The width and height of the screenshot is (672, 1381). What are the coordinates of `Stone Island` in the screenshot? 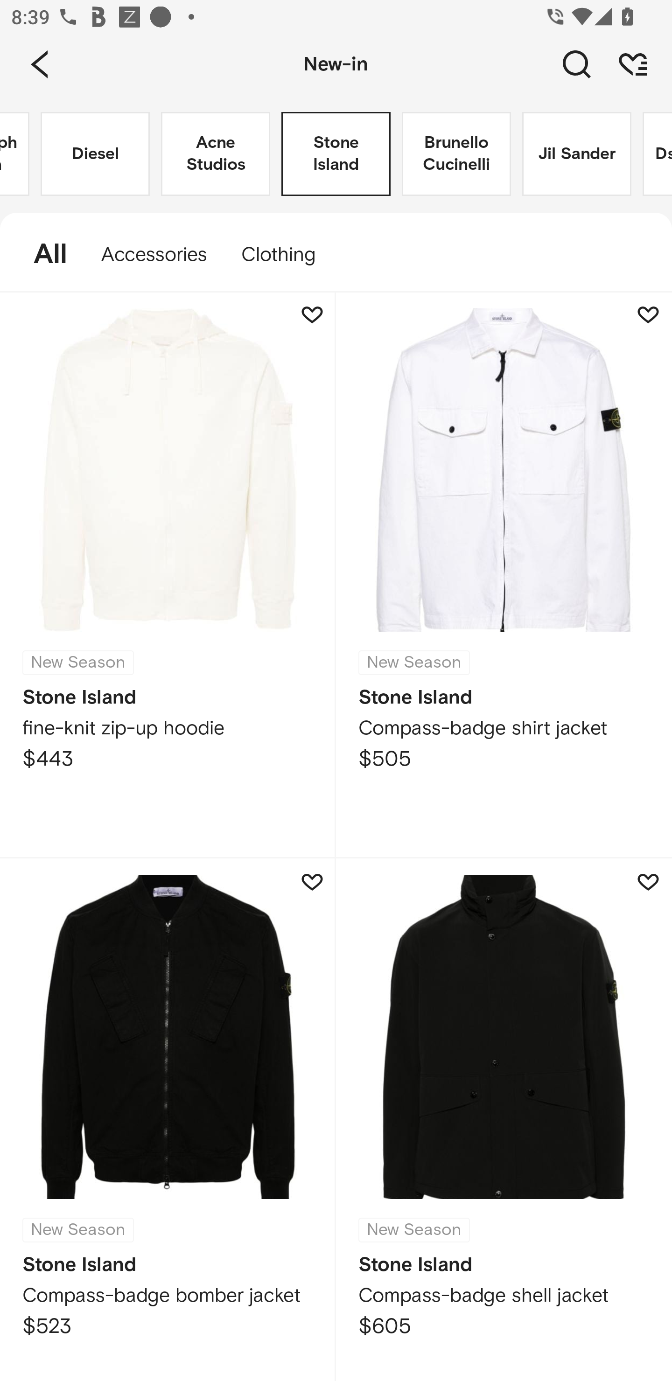 It's located at (336, 154).